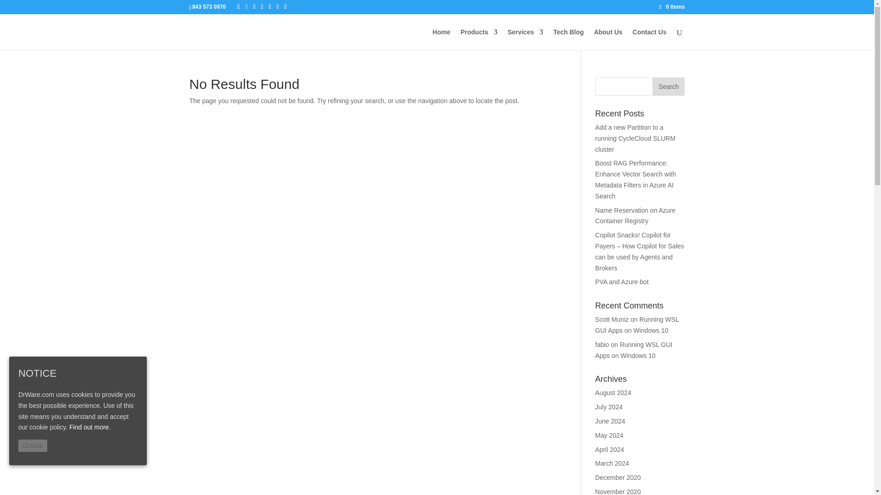 This screenshot has height=495, width=881. Describe the element at coordinates (668, 86) in the screenshot. I see `Search` at that location.